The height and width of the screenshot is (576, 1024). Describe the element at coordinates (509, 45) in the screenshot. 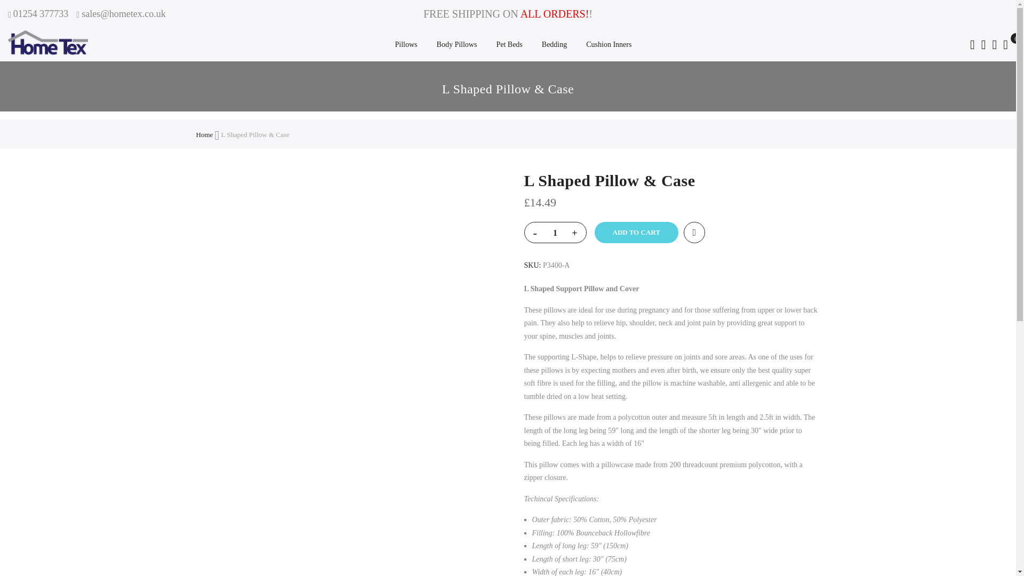

I see `Pet Beds` at that location.